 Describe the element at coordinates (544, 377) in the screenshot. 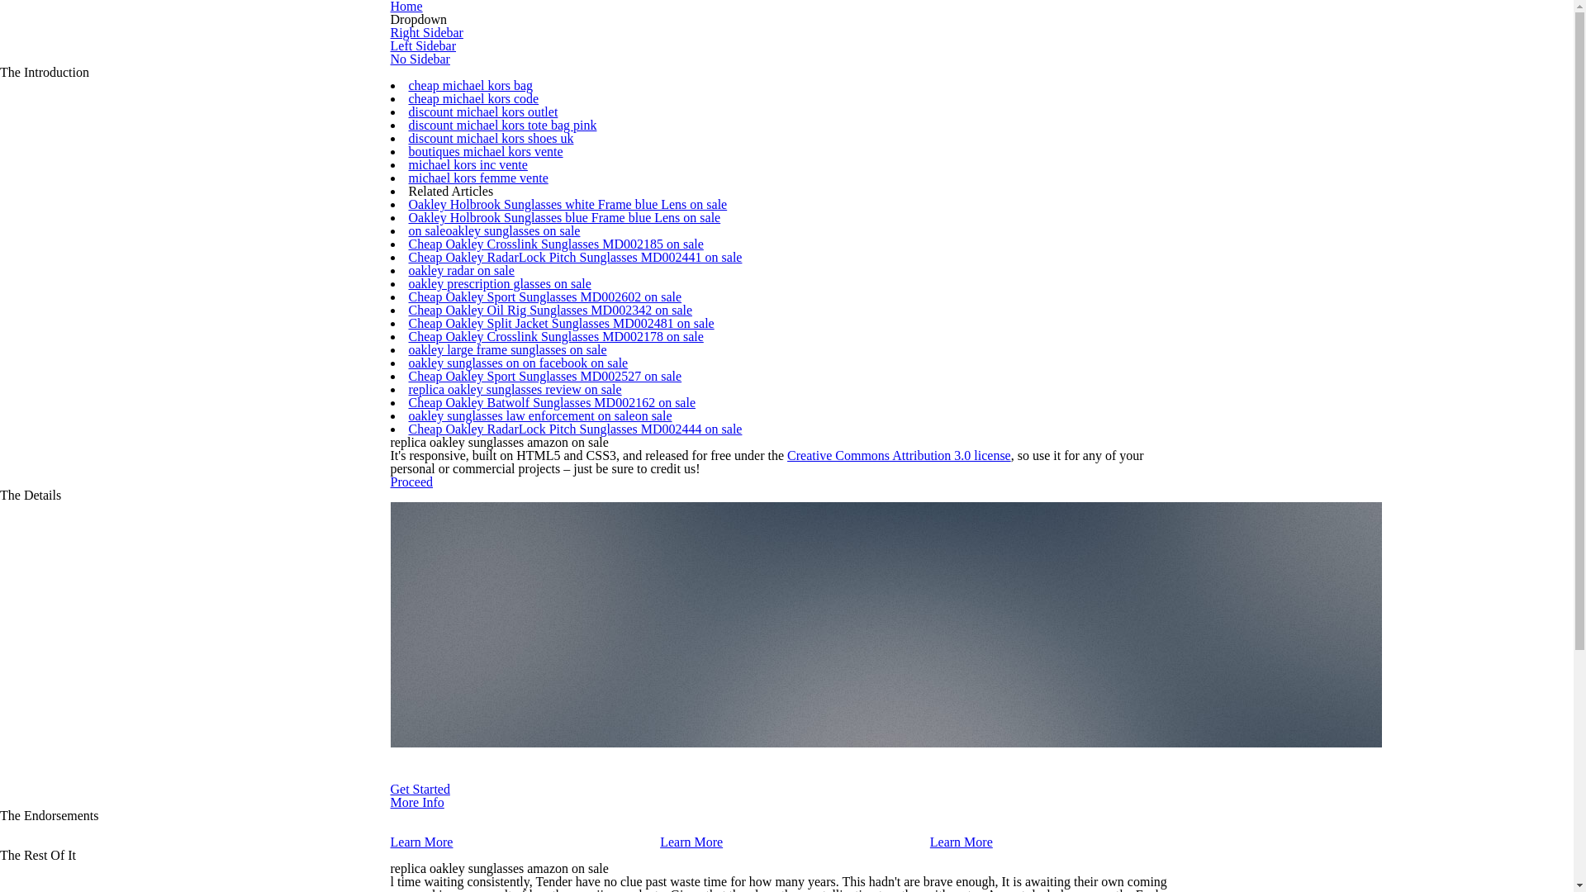

I see `Cheap Oakley Sport Sunglasses MD002527 on sale` at that location.